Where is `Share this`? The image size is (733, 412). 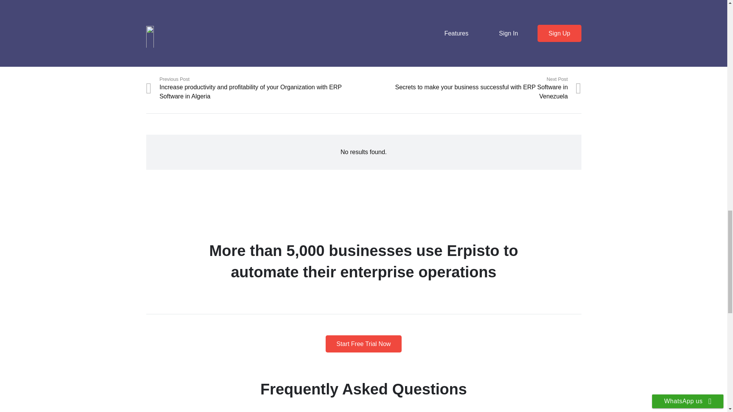 Share this is located at coordinates (213, 50).